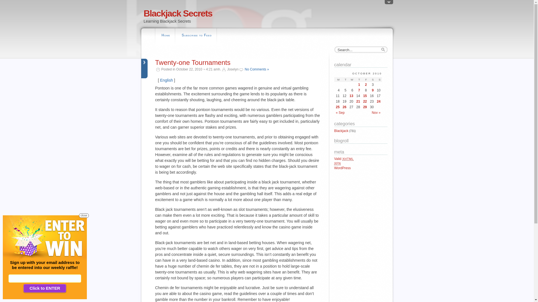 Image resolution: width=538 pixels, height=302 pixels. I want to click on 22, so click(365, 102).